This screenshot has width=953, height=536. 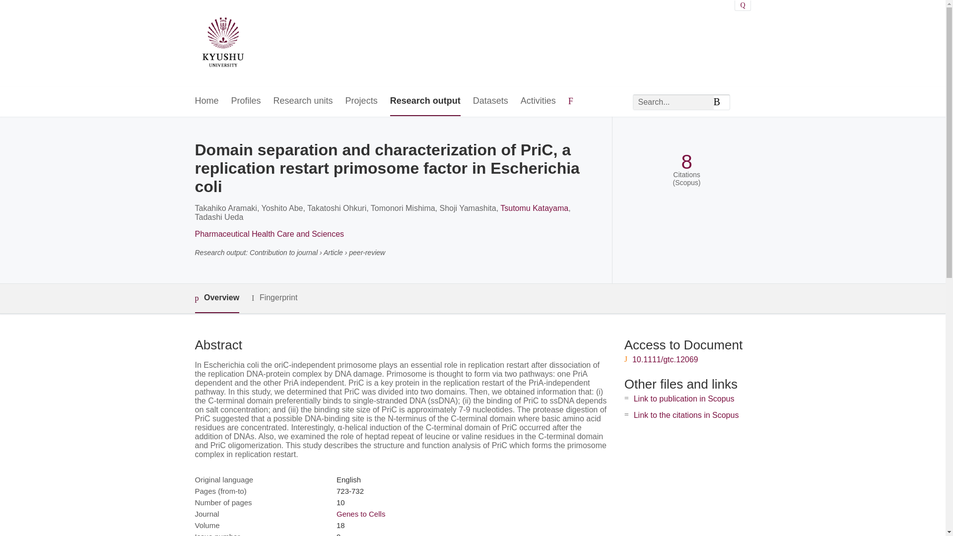 I want to click on Activities, so click(x=538, y=101).